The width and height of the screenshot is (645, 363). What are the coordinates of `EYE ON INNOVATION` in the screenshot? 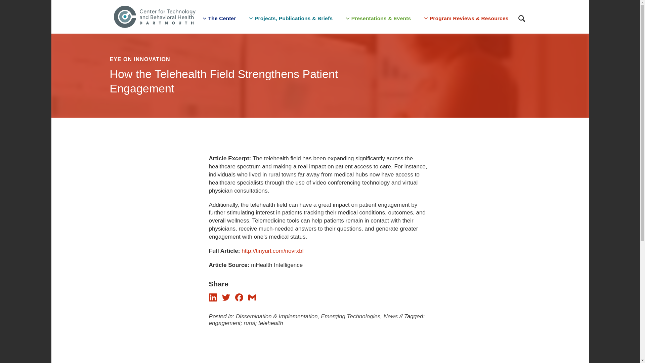 It's located at (252, 59).